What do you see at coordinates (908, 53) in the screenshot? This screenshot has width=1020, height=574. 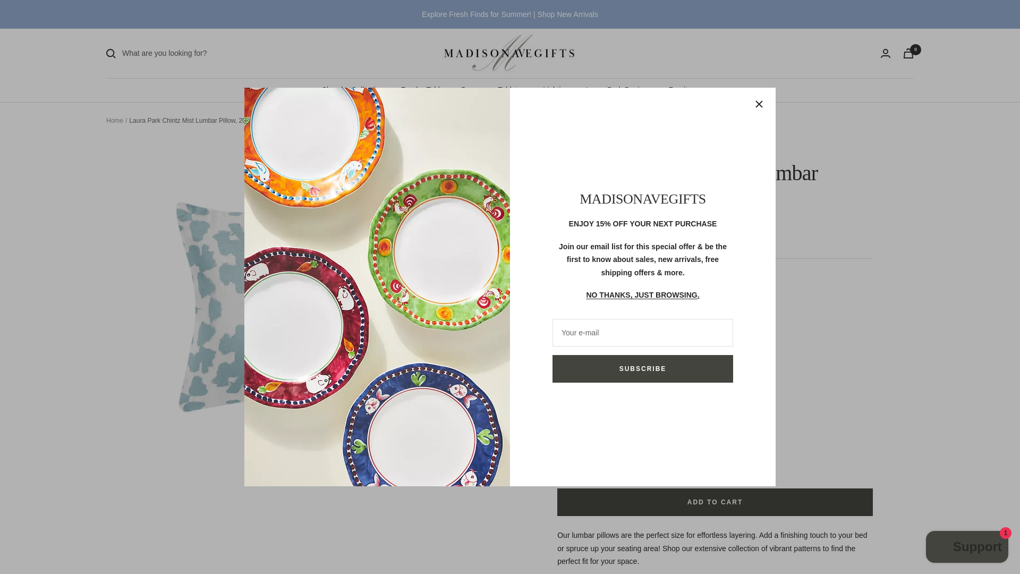 I see `0` at bounding box center [908, 53].